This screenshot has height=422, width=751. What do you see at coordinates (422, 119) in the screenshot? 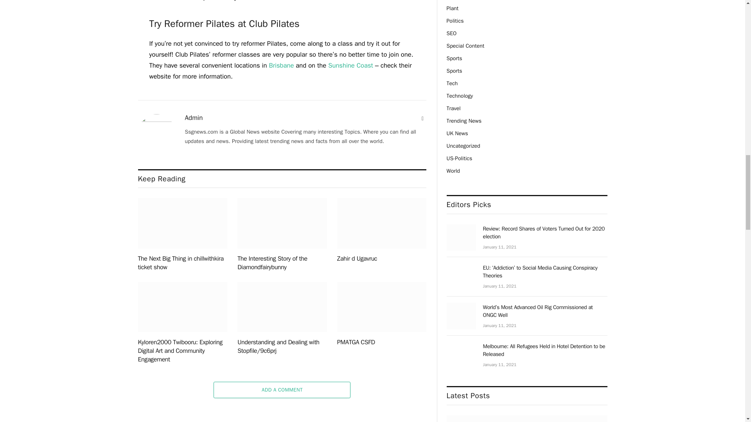
I see `Website` at bounding box center [422, 119].